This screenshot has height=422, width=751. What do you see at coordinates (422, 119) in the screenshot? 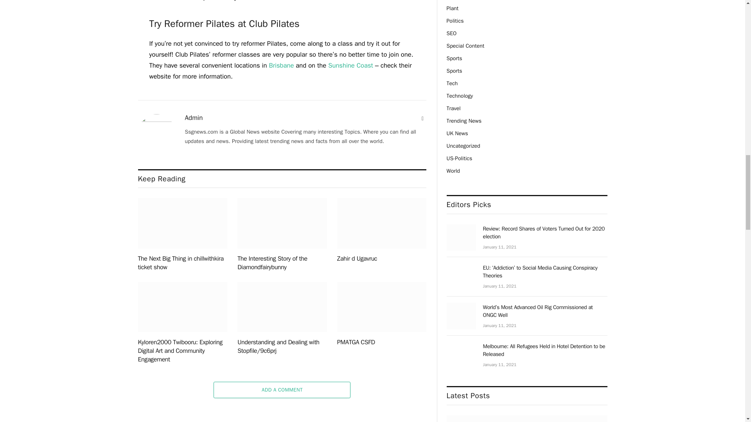
I see `Website` at bounding box center [422, 119].